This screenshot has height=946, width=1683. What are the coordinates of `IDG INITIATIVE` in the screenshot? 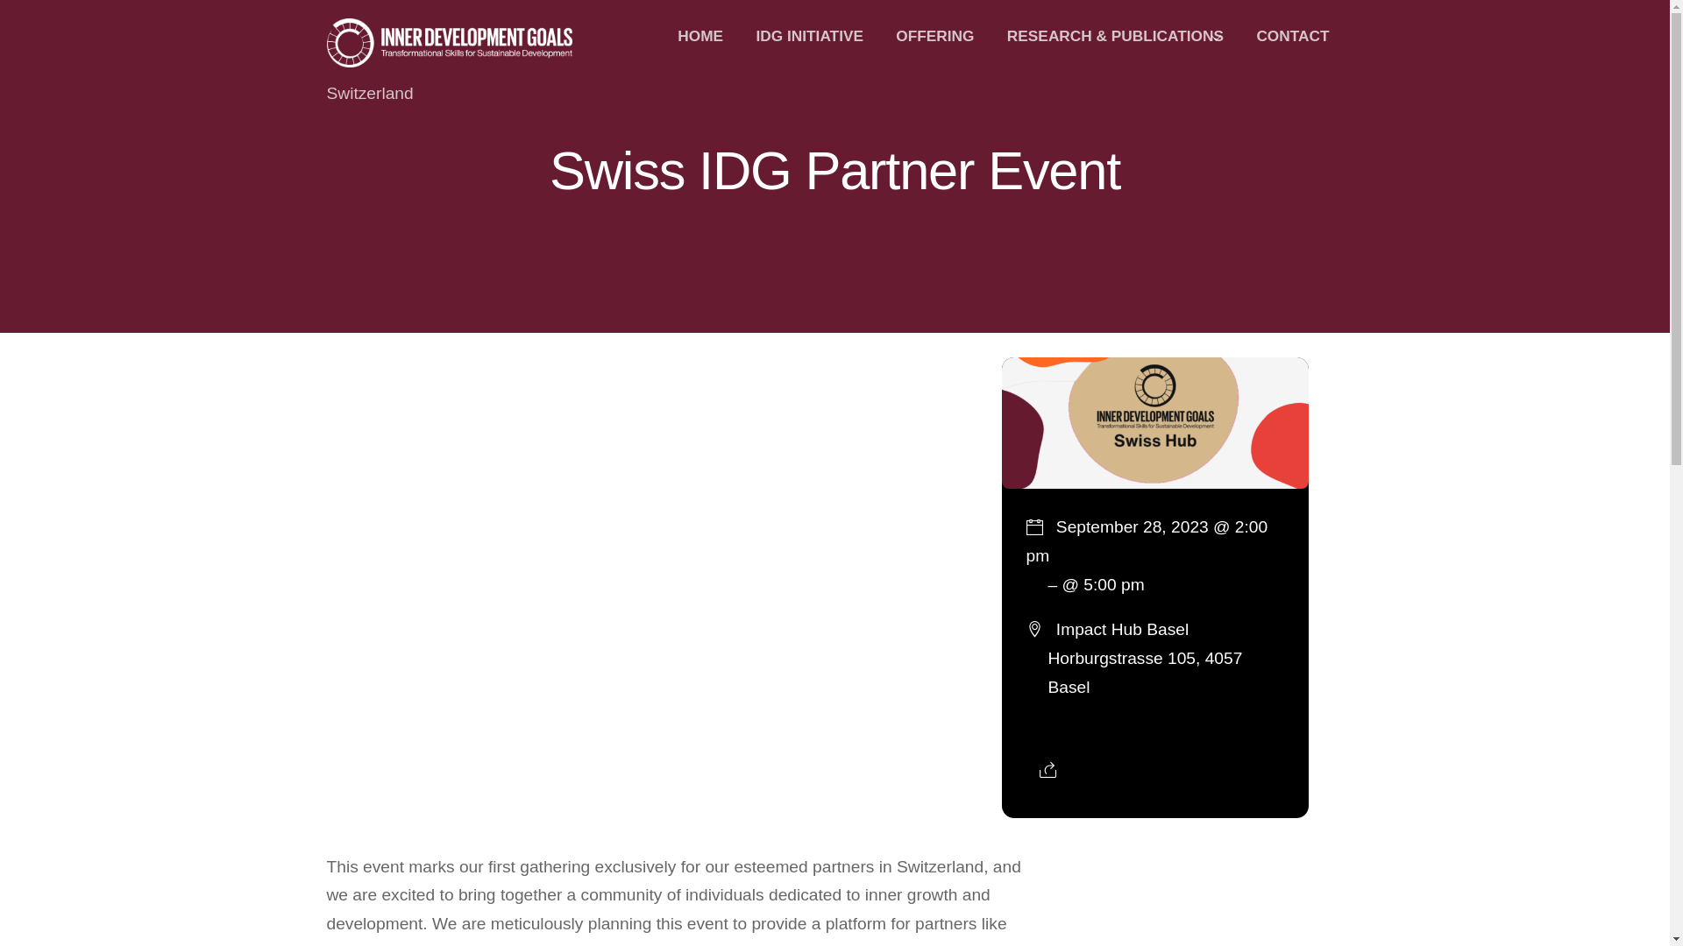 It's located at (809, 36).